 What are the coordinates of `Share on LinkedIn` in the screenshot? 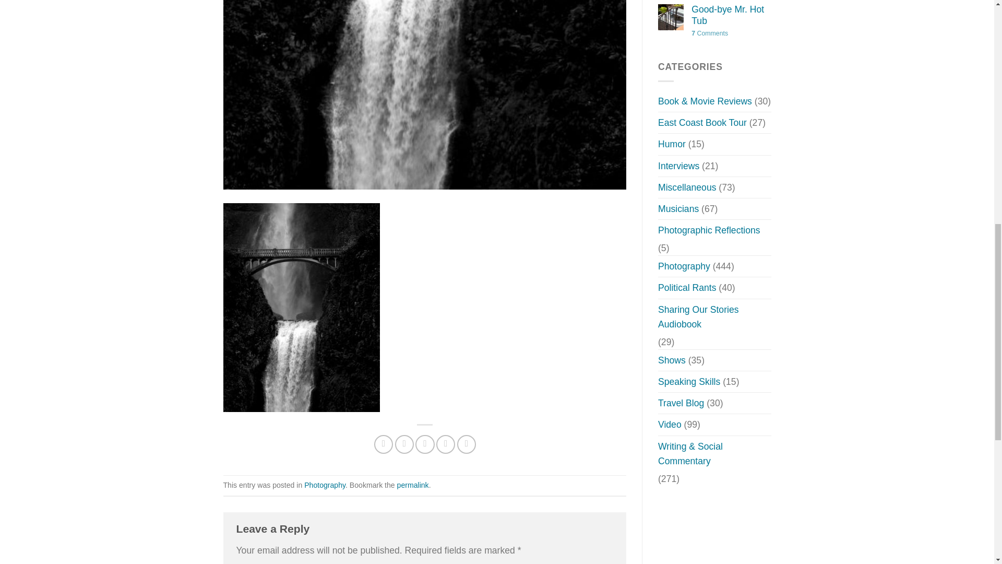 It's located at (467, 444).